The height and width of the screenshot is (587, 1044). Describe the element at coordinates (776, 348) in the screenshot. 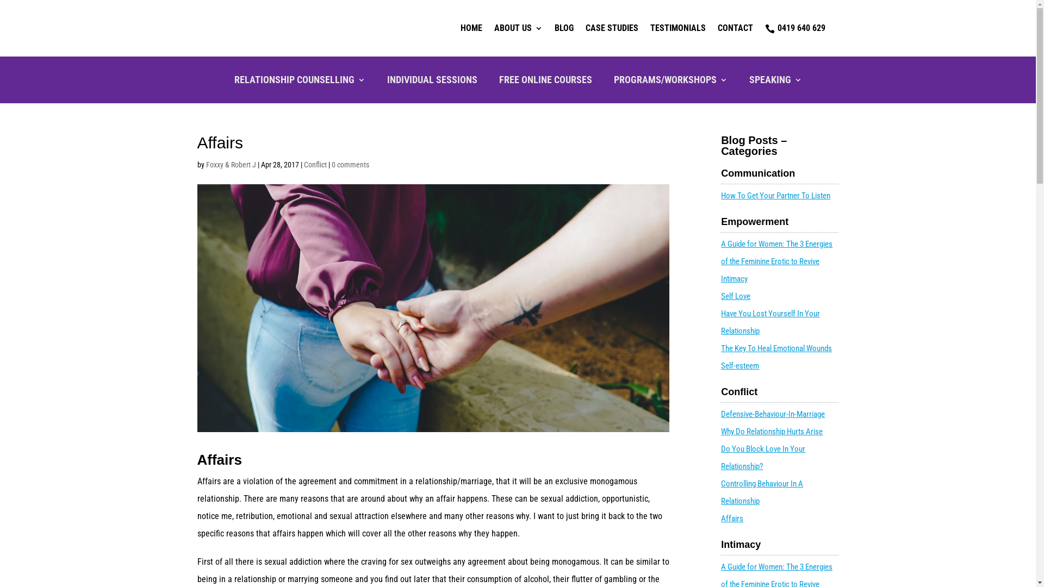

I see `The Key To Heal Emotional Wounds` at that location.